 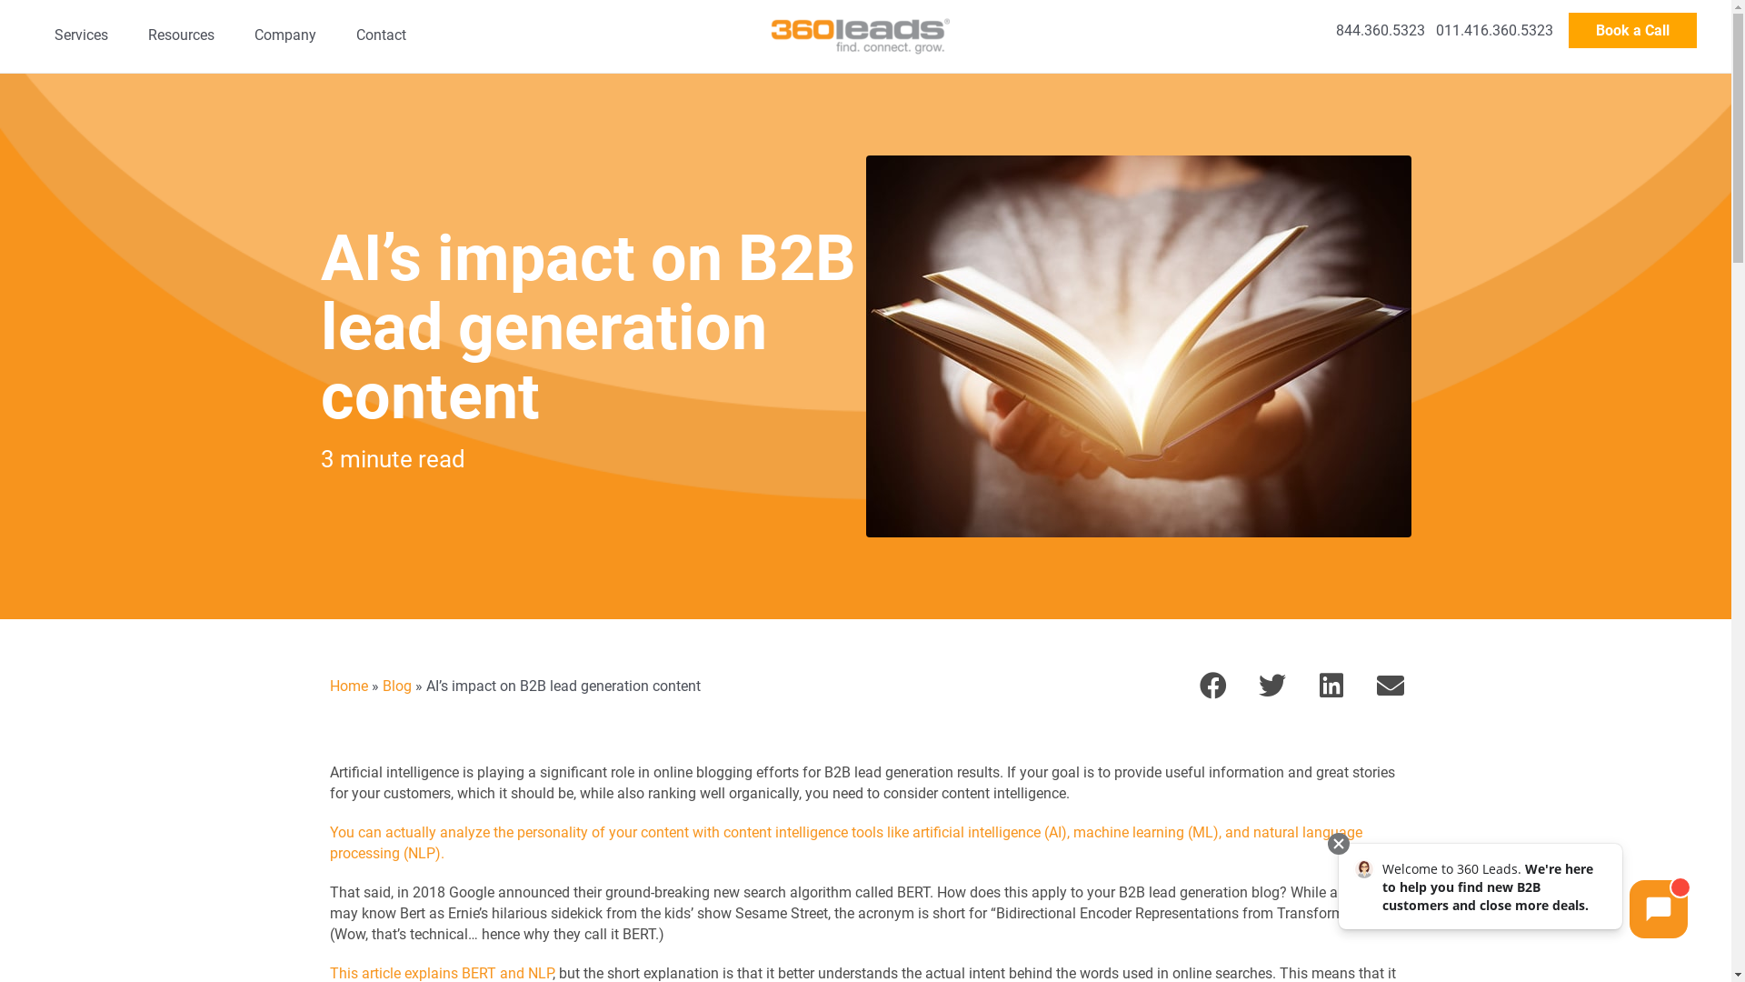 What do you see at coordinates (1381, 31) in the screenshot?
I see `844.360.5323` at bounding box center [1381, 31].